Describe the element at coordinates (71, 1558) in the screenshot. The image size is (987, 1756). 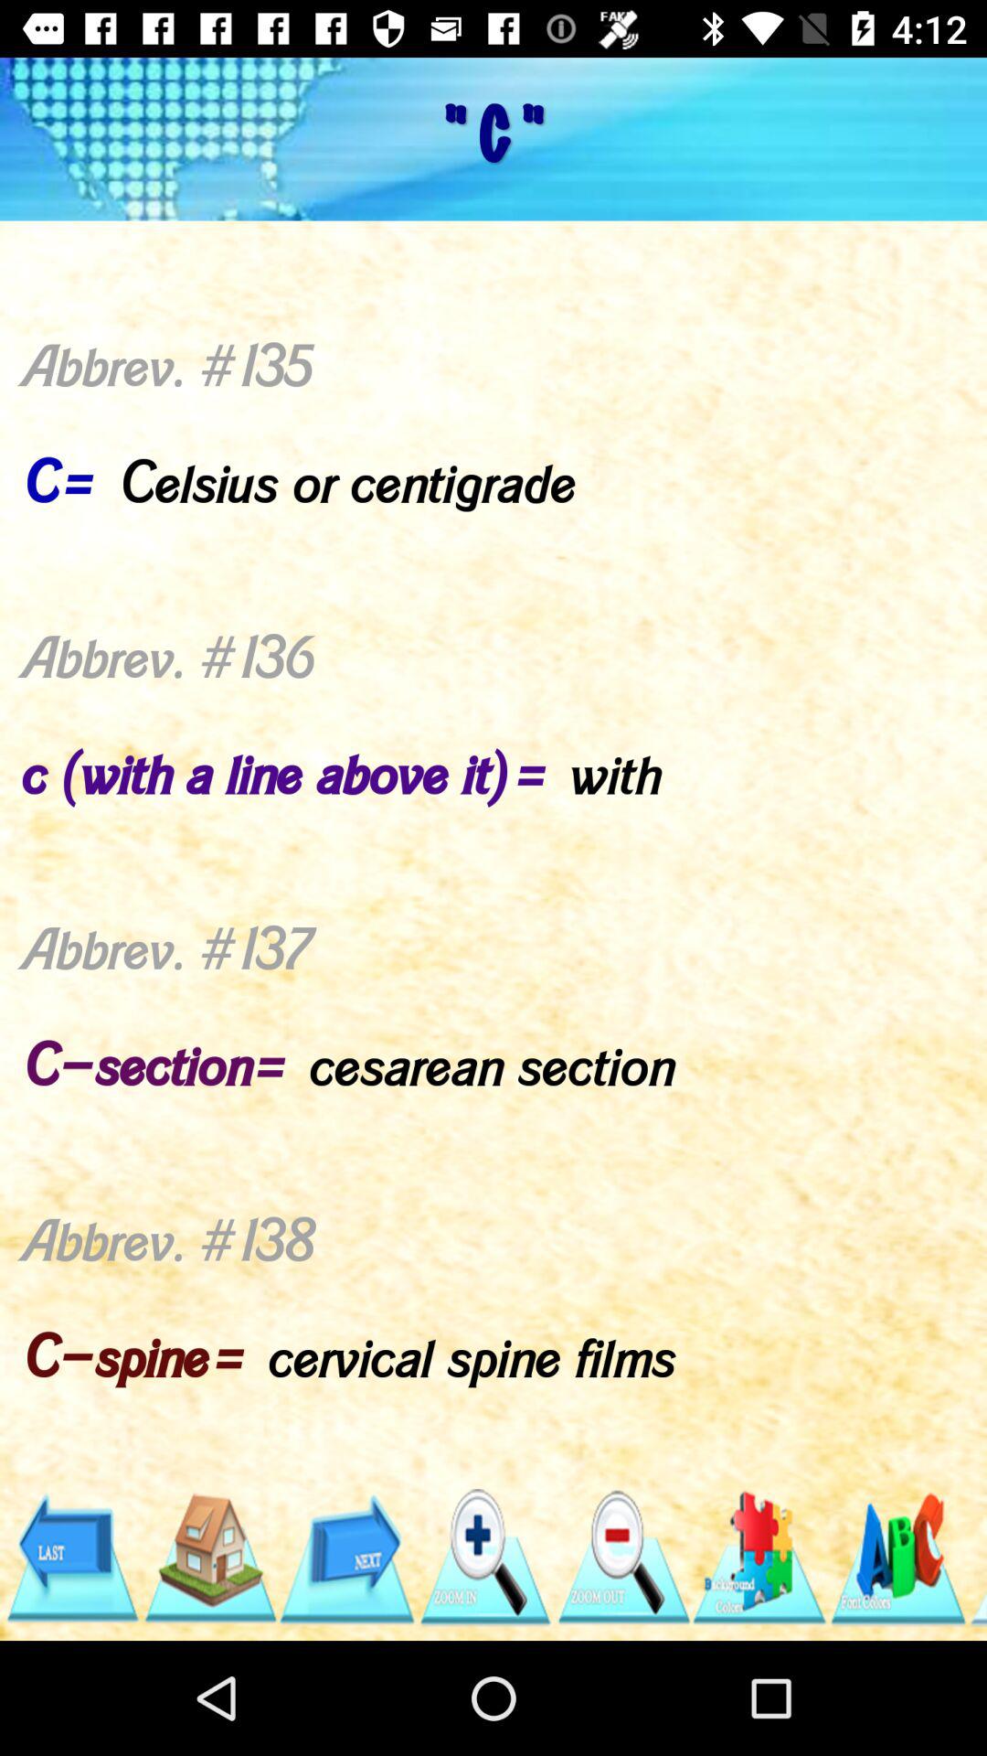
I see `launch the item below the abbrev 	135	 	c` at that location.